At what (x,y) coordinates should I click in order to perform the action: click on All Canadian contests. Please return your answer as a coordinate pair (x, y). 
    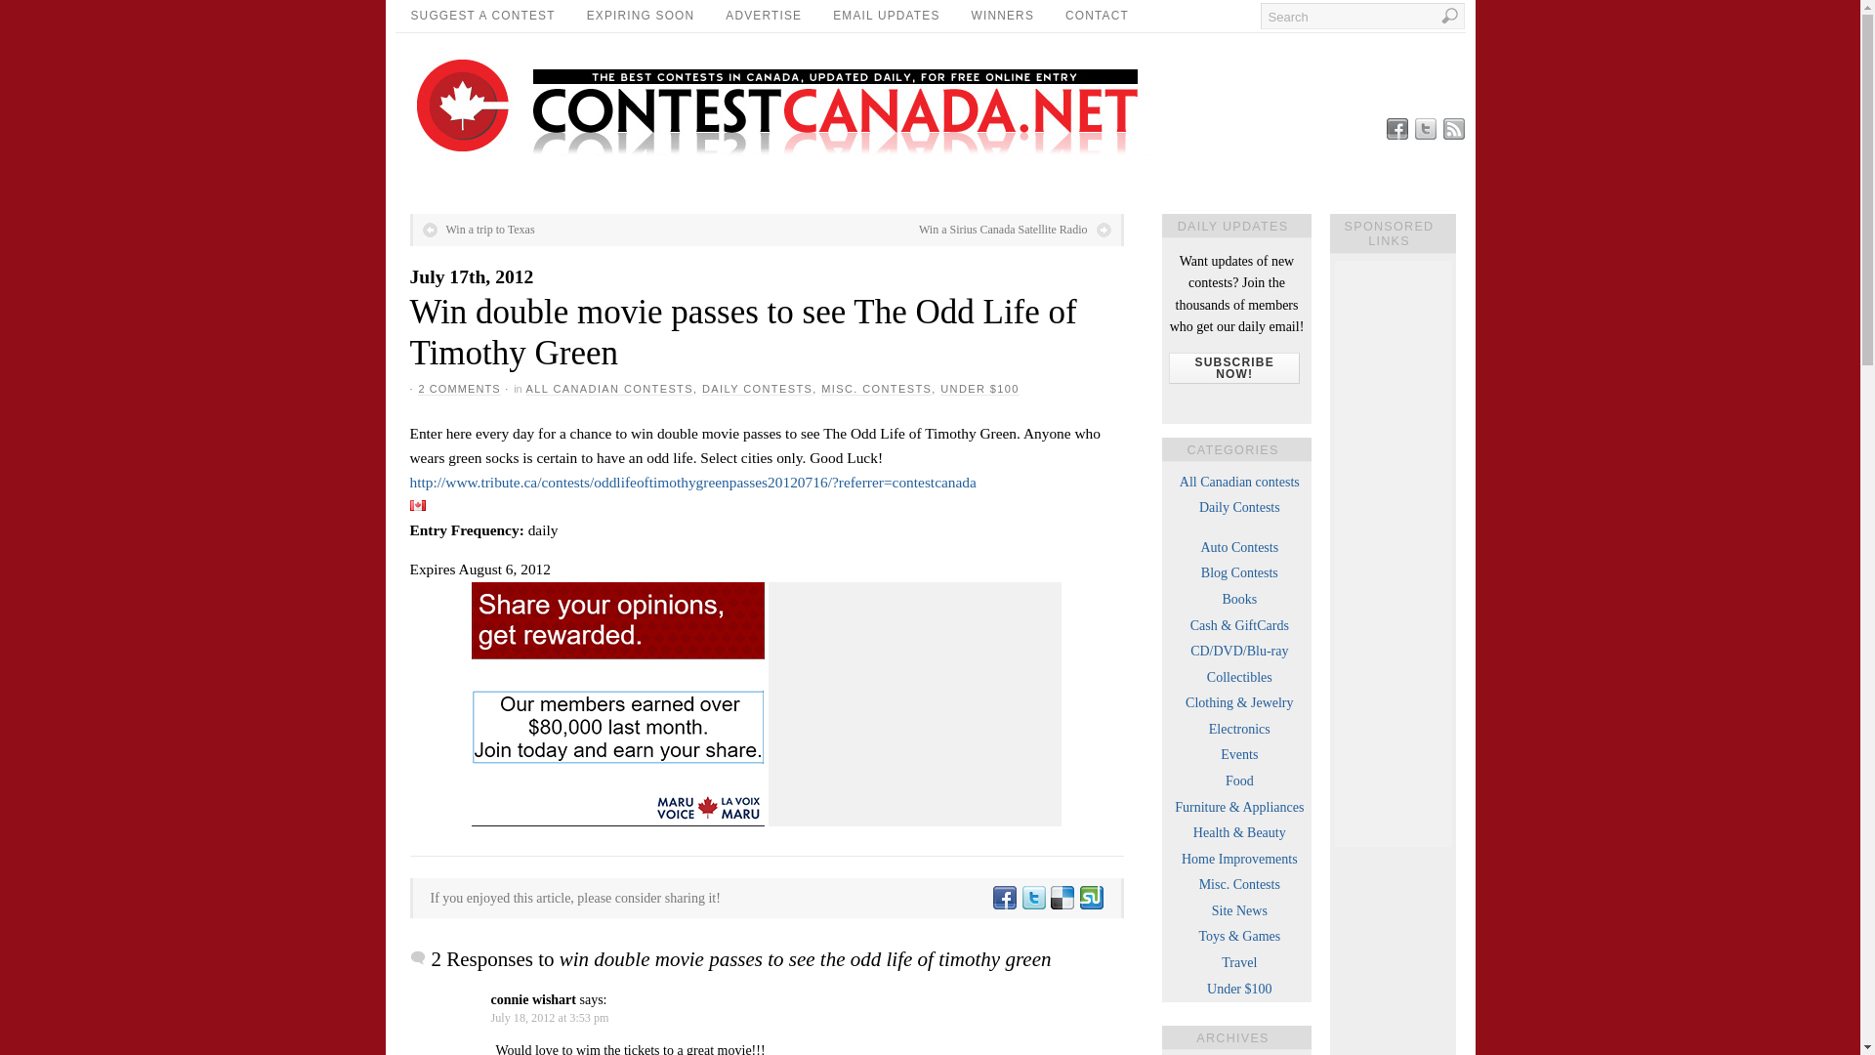
    Looking at the image, I should click on (1238, 483).